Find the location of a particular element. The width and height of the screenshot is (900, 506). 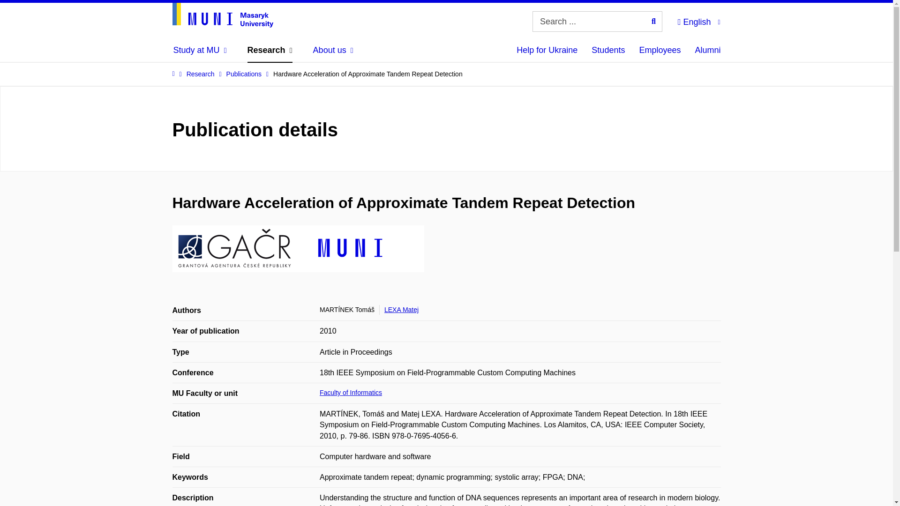

Homepage site is located at coordinates (223, 15).